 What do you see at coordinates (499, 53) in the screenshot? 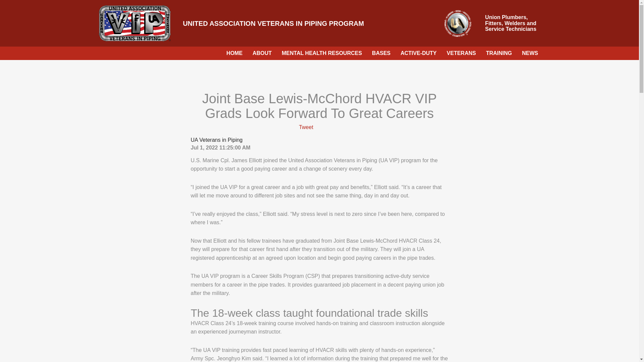
I see `TRAINING` at bounding box center [499, 53].